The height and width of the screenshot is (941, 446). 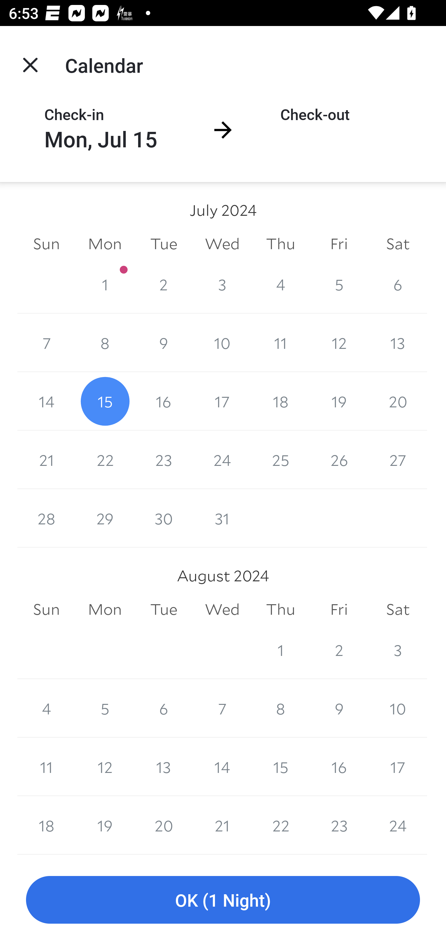 What do you see at coordinates (46, 708) in the screenshot?
I see `4 4 August 2024` at bounding box center [46, 708].